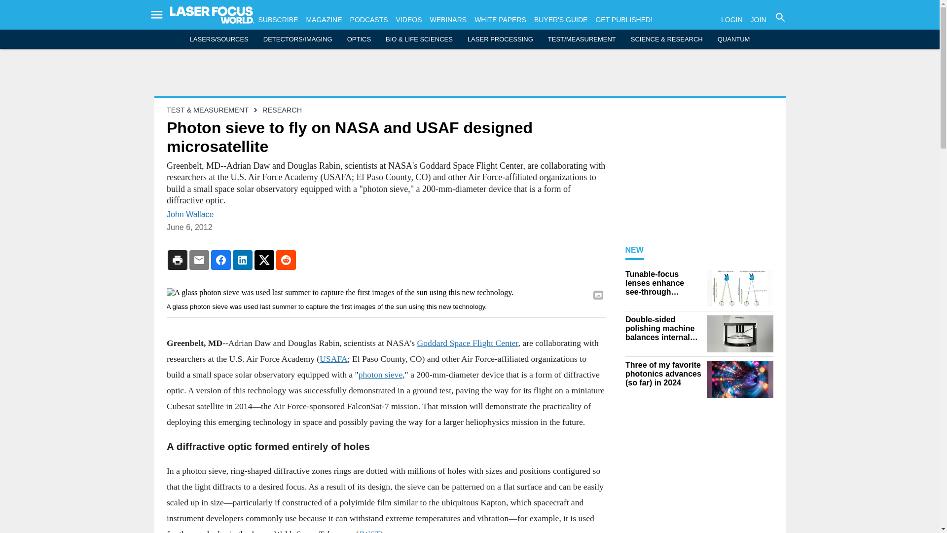 This screenshot has height=533, width=947. Describe the element at coordinates (448, 20) in the screenshot. I see `WEBINARS` at that location.